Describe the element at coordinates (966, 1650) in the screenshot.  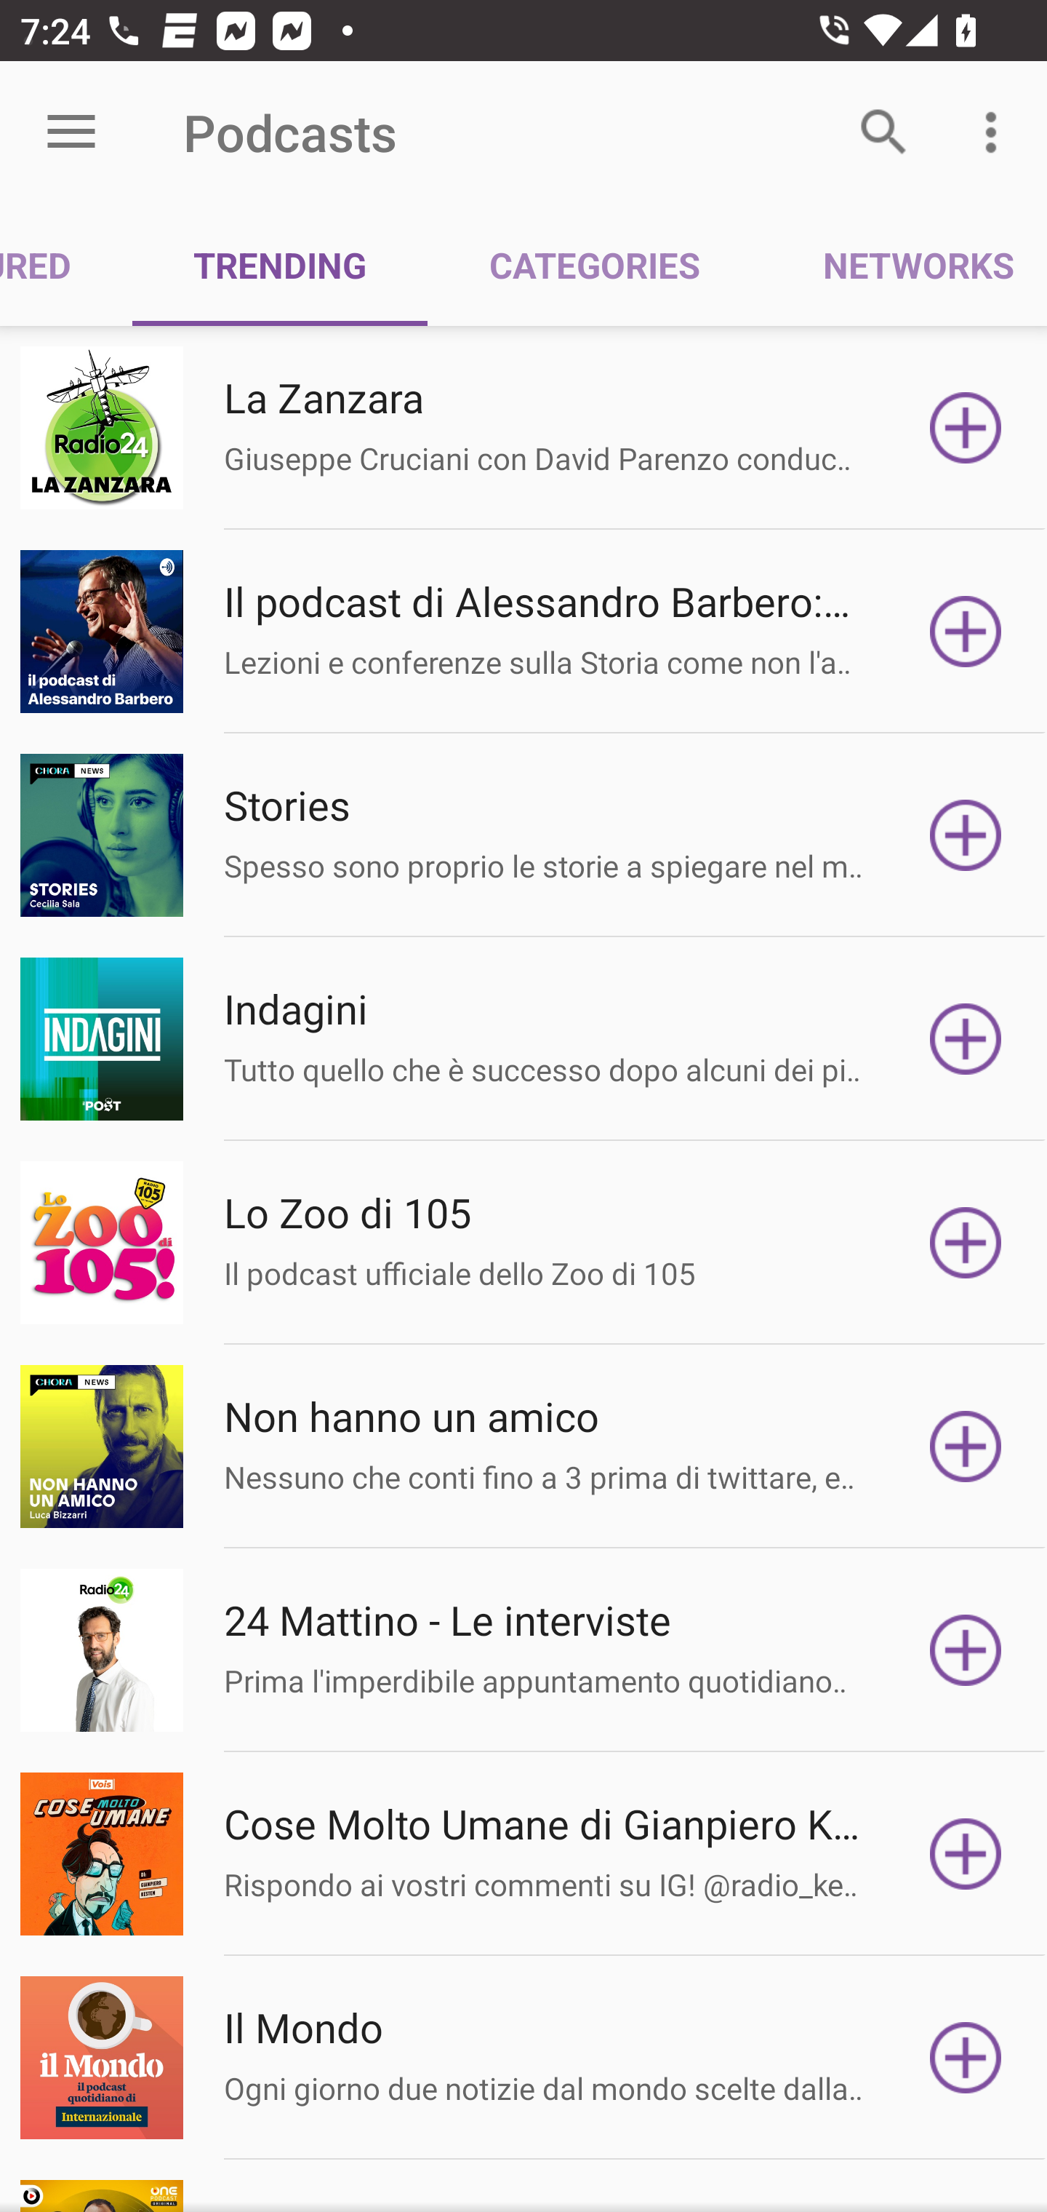
I see `Subscribe` at that location.